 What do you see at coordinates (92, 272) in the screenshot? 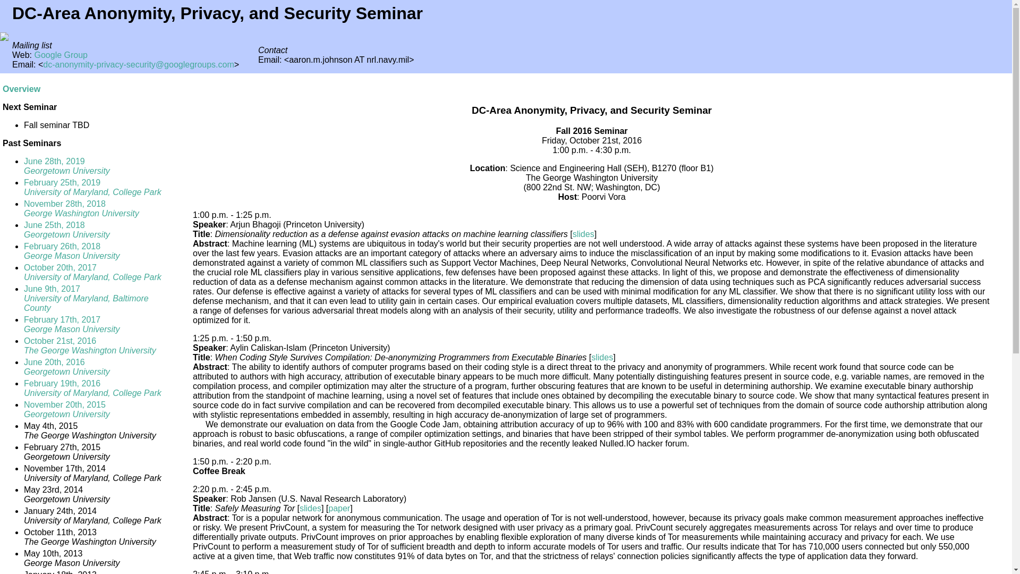
I see `slides` at bounding box center [92, 272].